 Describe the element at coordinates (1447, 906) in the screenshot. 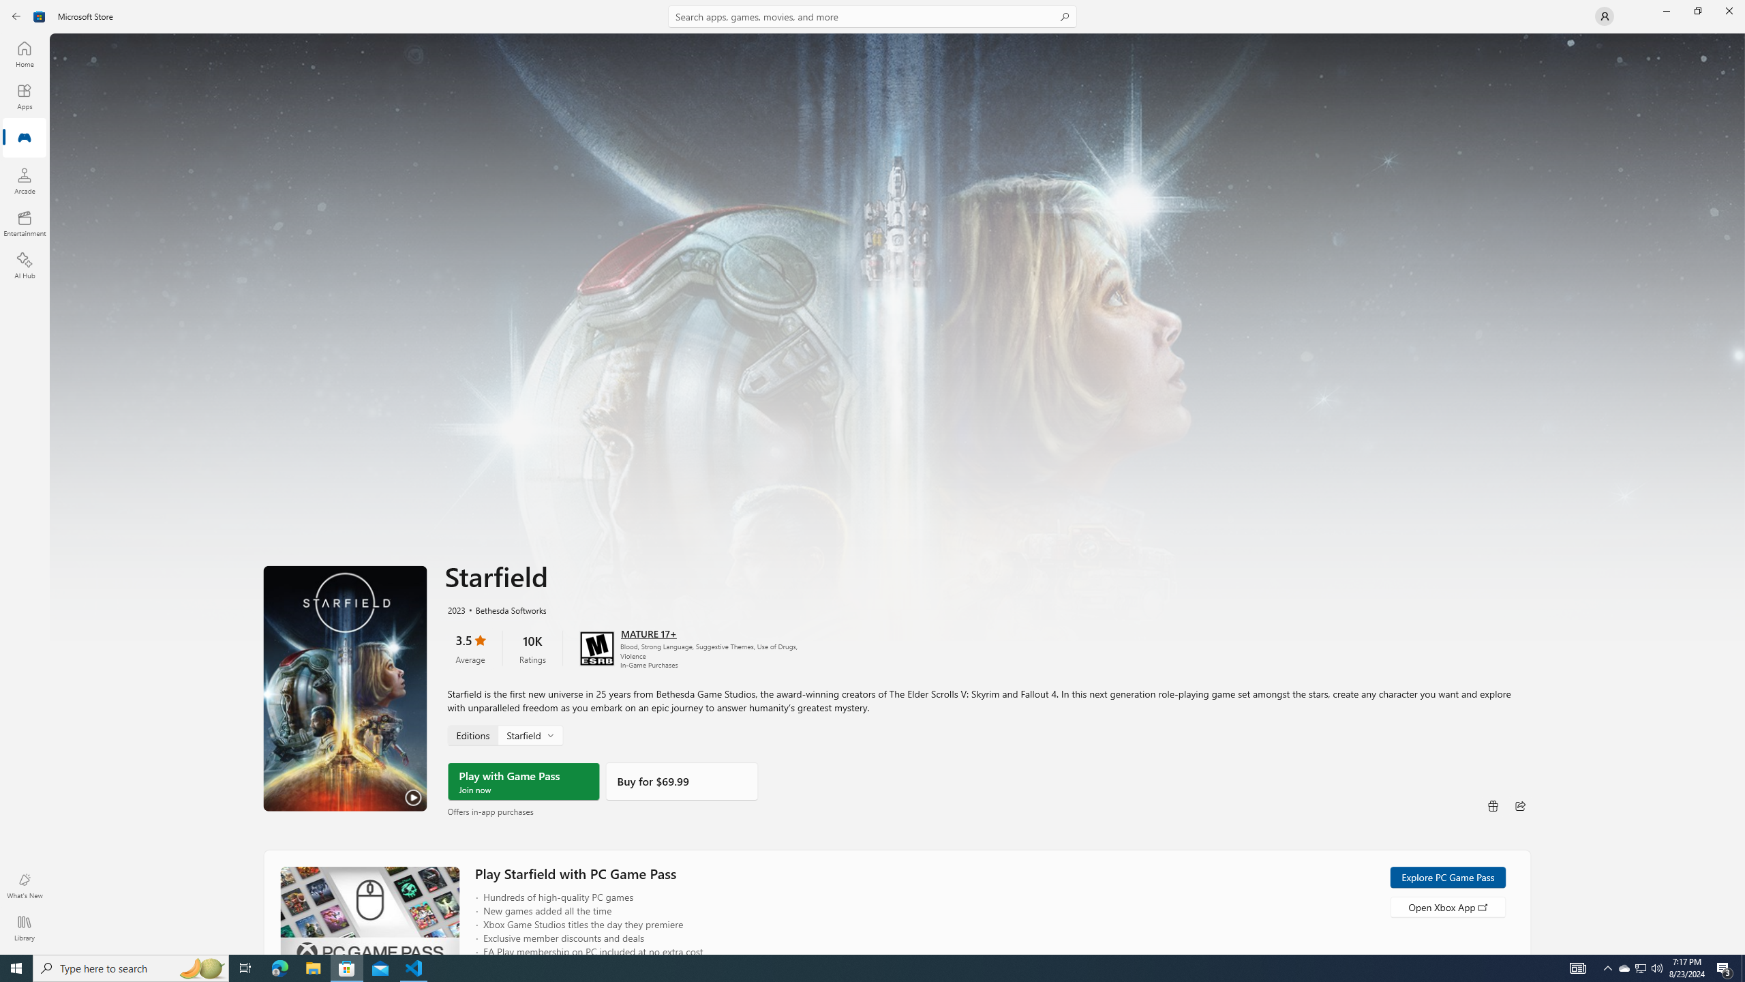

I see `Open Xbox App` at that location.